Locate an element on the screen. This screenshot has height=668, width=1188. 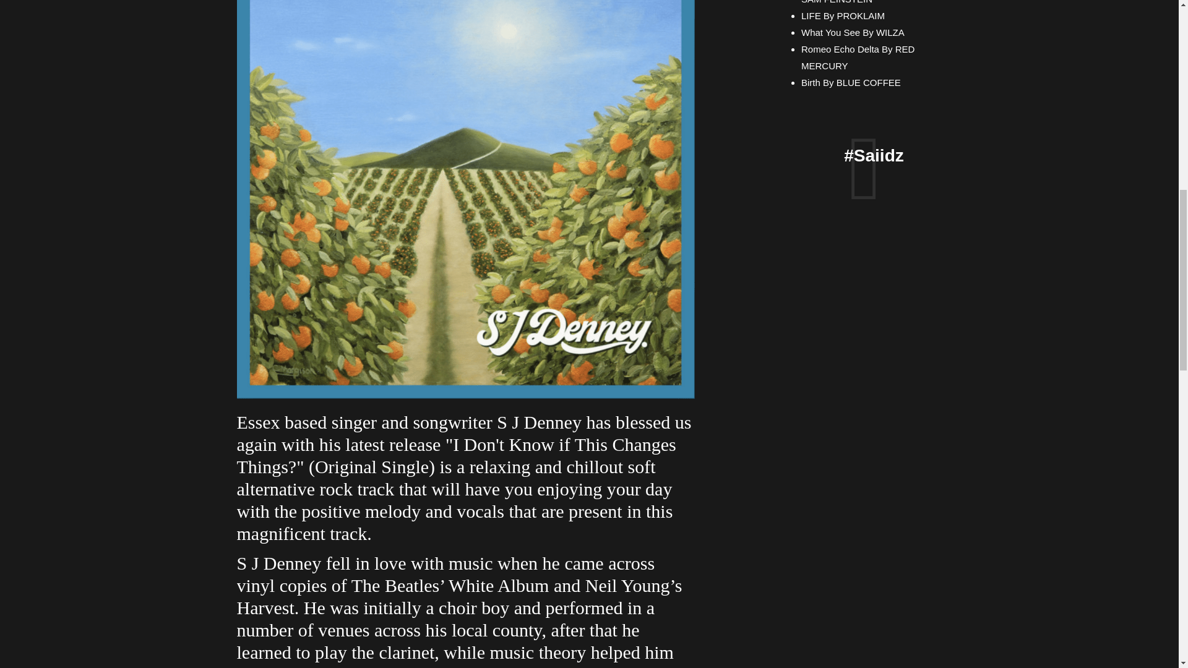
LIFE By PROKLAIM is located at coordinates (843, 15).